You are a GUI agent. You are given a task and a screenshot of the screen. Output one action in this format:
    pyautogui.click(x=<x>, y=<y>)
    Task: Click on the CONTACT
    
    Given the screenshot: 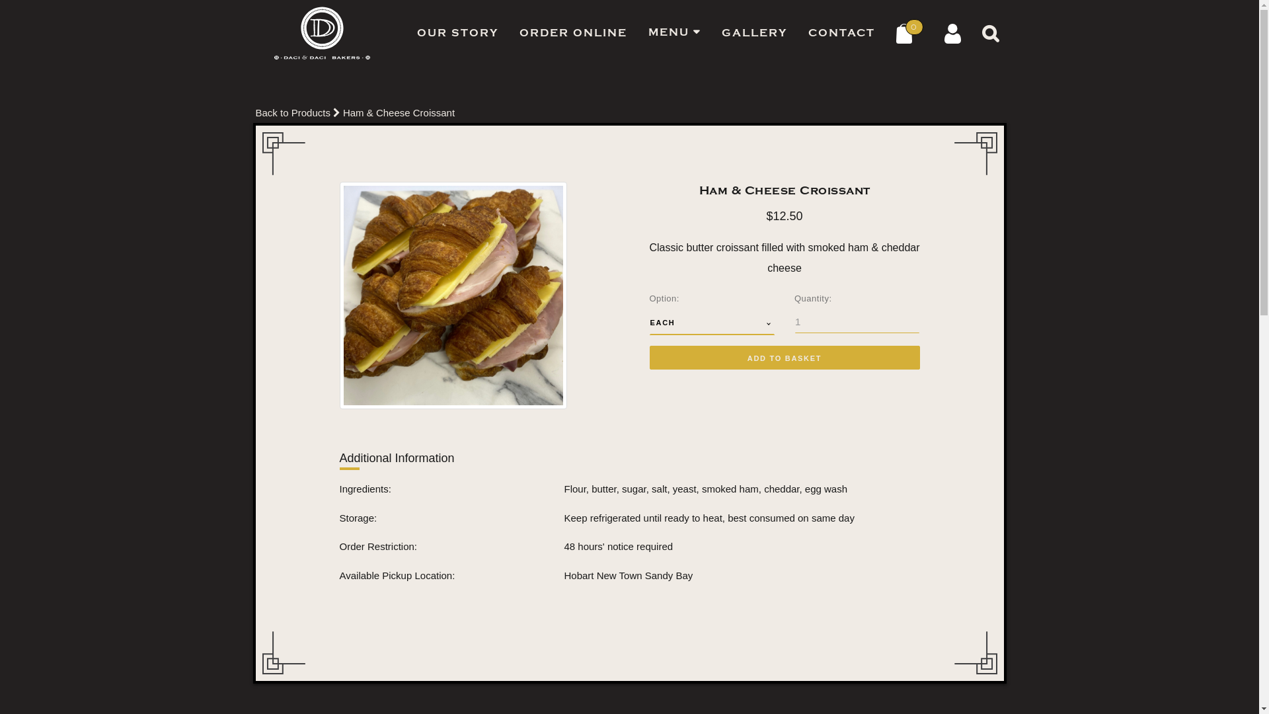 What is the action you would take?
    pyautogui.click(x=842, y=33)
    